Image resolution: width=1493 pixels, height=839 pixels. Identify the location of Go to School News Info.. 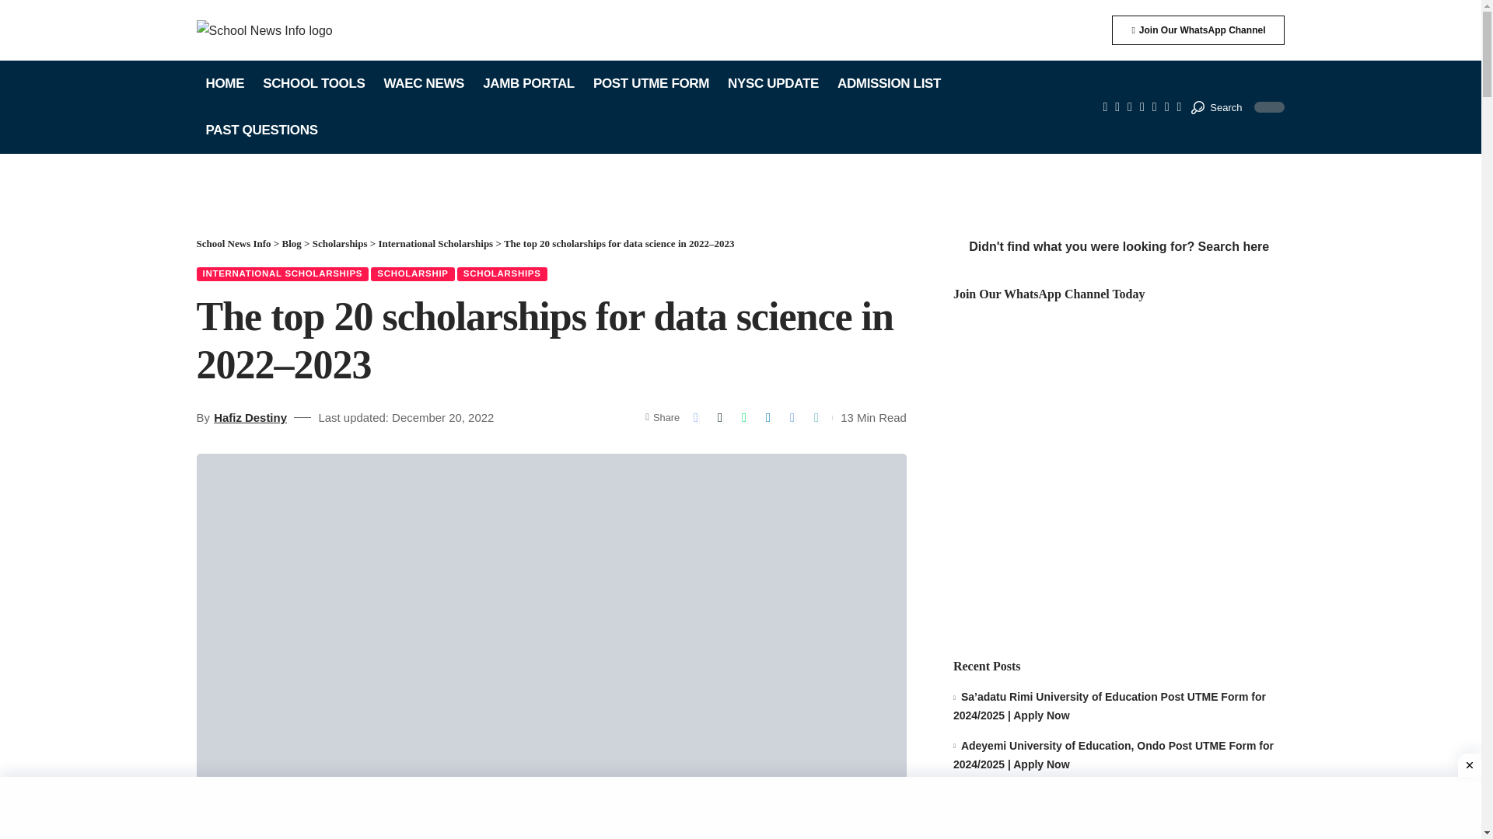
(233, 242).